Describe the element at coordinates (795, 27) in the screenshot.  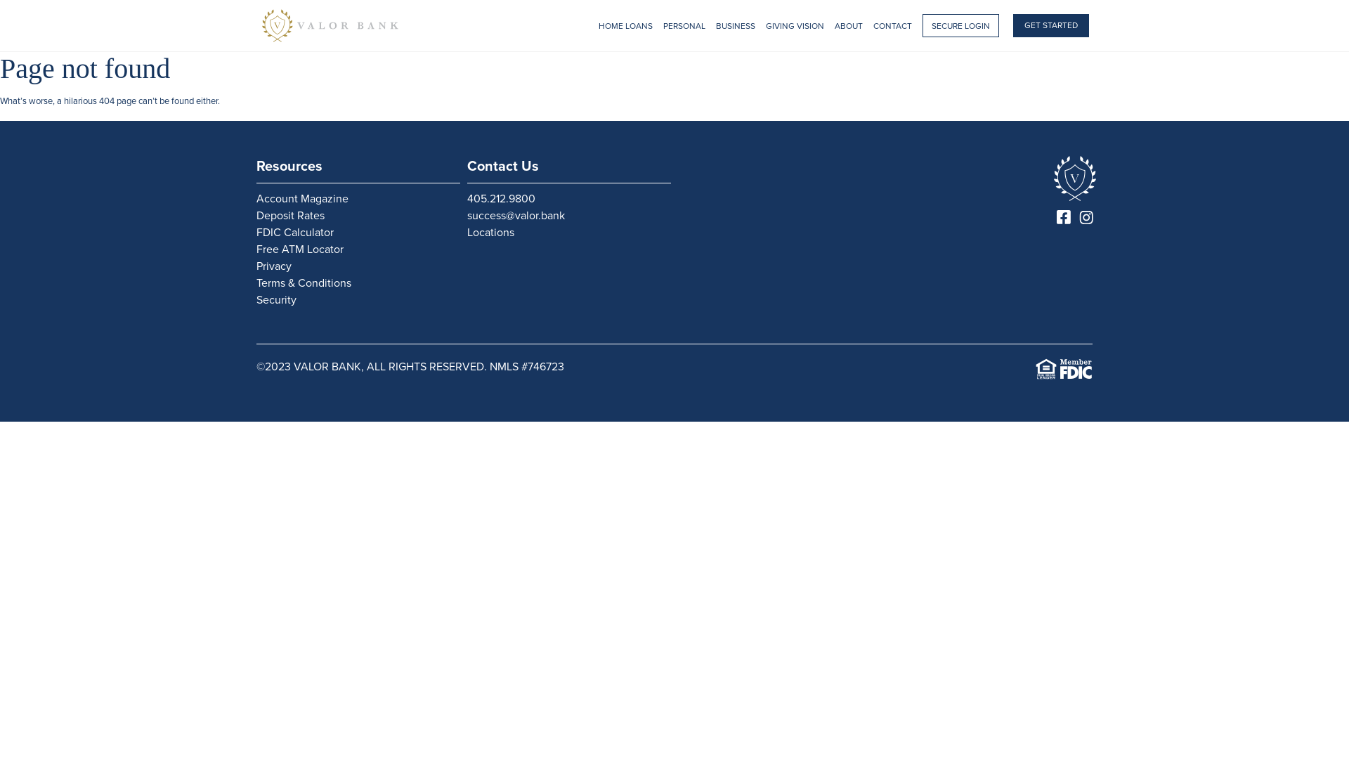
I see `GIVING VISION` at that location.